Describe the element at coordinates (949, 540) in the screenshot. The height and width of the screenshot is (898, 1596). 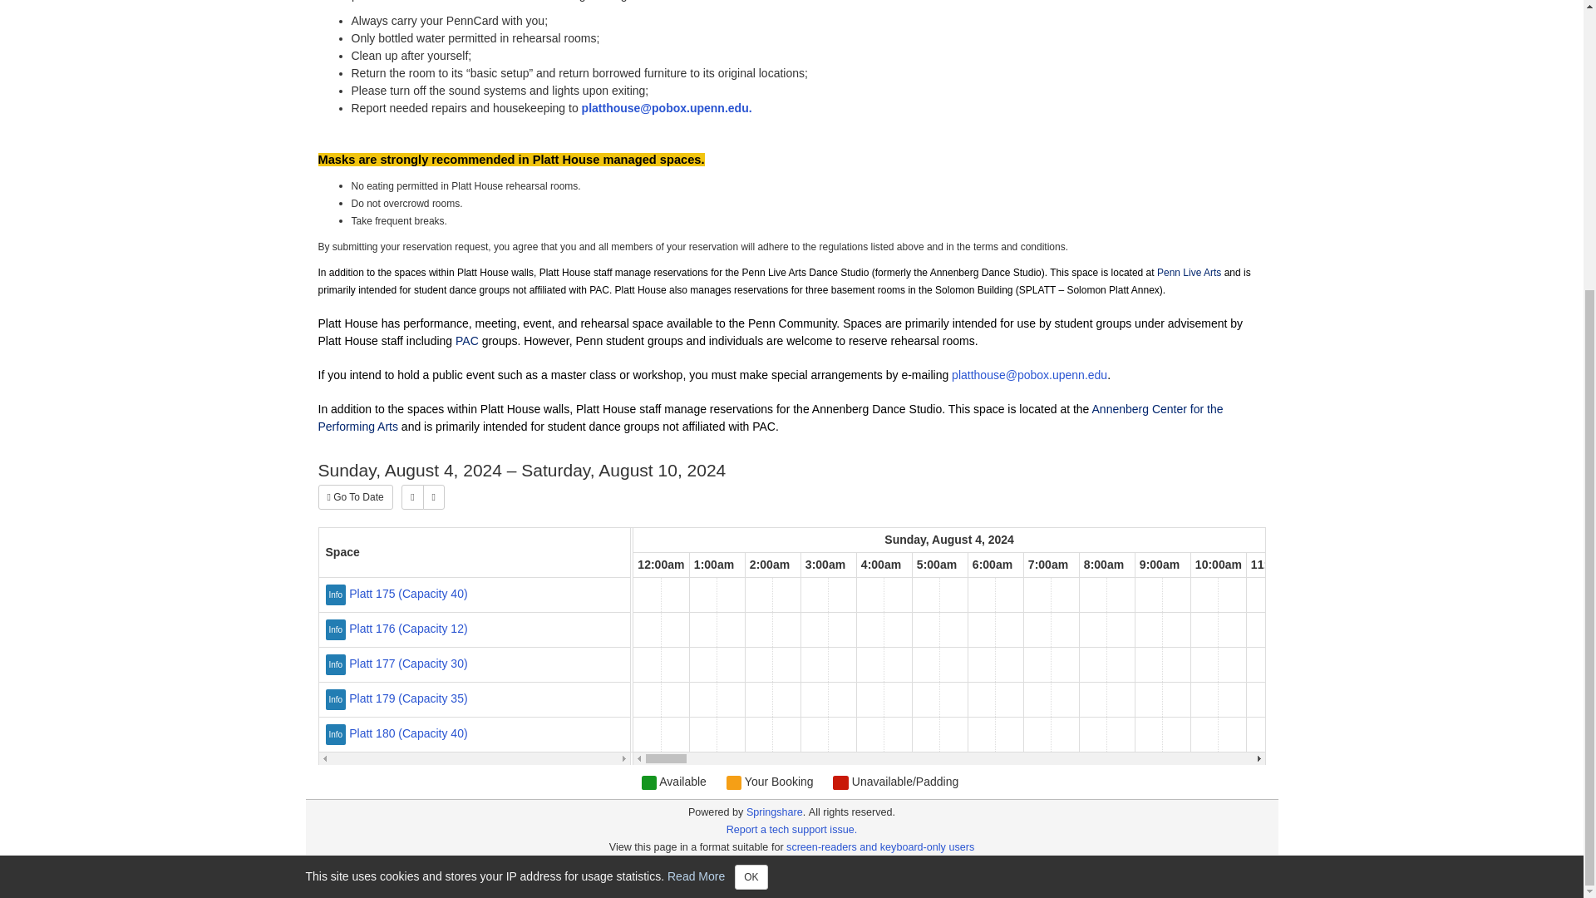
I see `Sunday, August 4, 2024` at that location.